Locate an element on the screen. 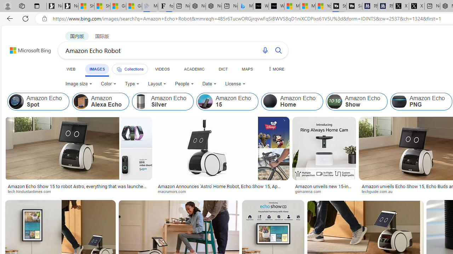 The width and height of the screenshot is (453, 254). Color is located at coordinates (108, 84).